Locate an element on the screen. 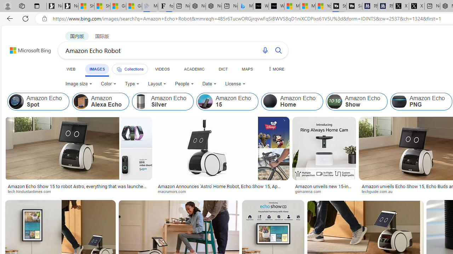 The width and height of the screenshot is (453, 254). Color is located at coordinates (108, 84).